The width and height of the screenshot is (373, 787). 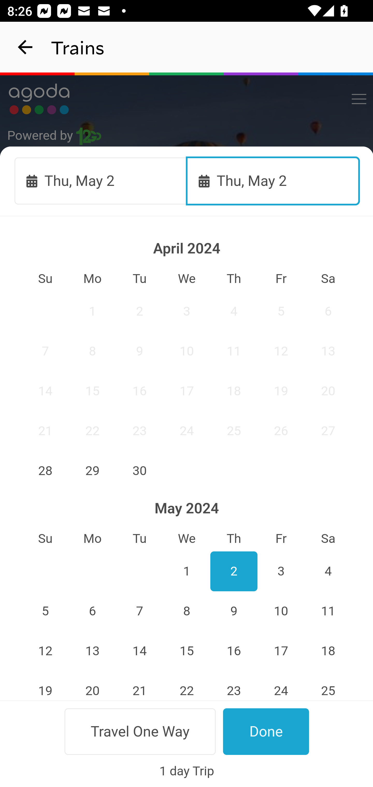 What do you see at coordinates (328, 431) in the screenshot?
I see `27` at bounding box center [328, 431].